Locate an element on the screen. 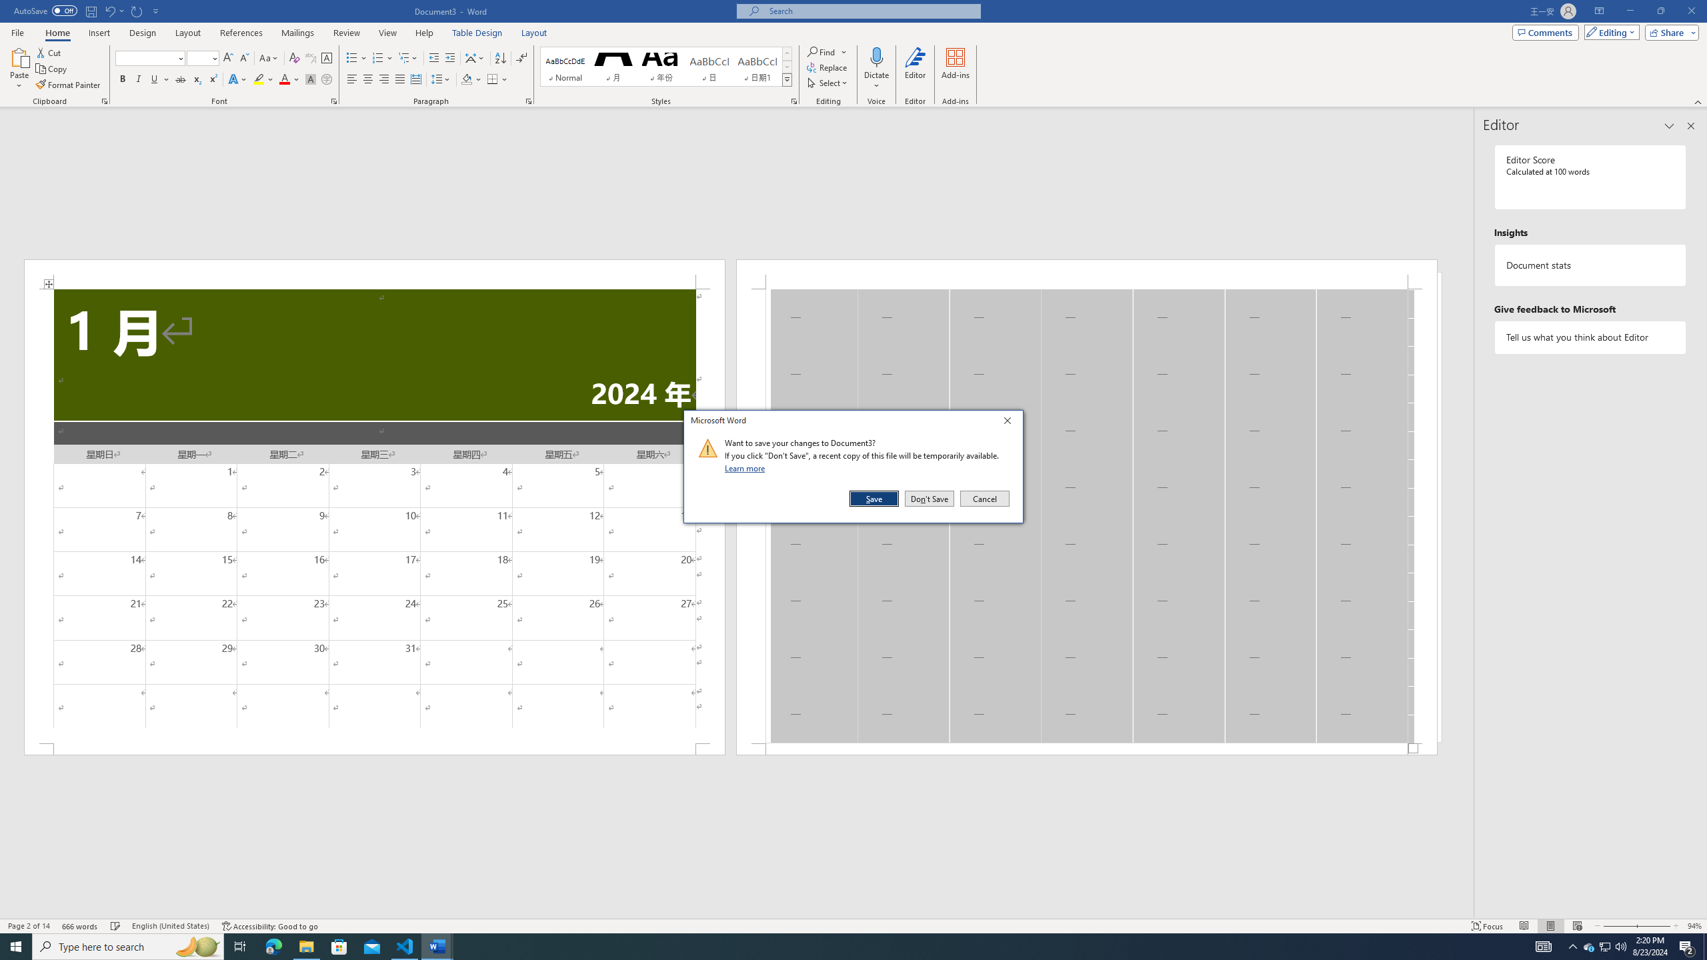 The width and height of the screenshot is (1707, 960). Accessibility Checker Accessibility: Good to go is located at coordinates (384, 80).